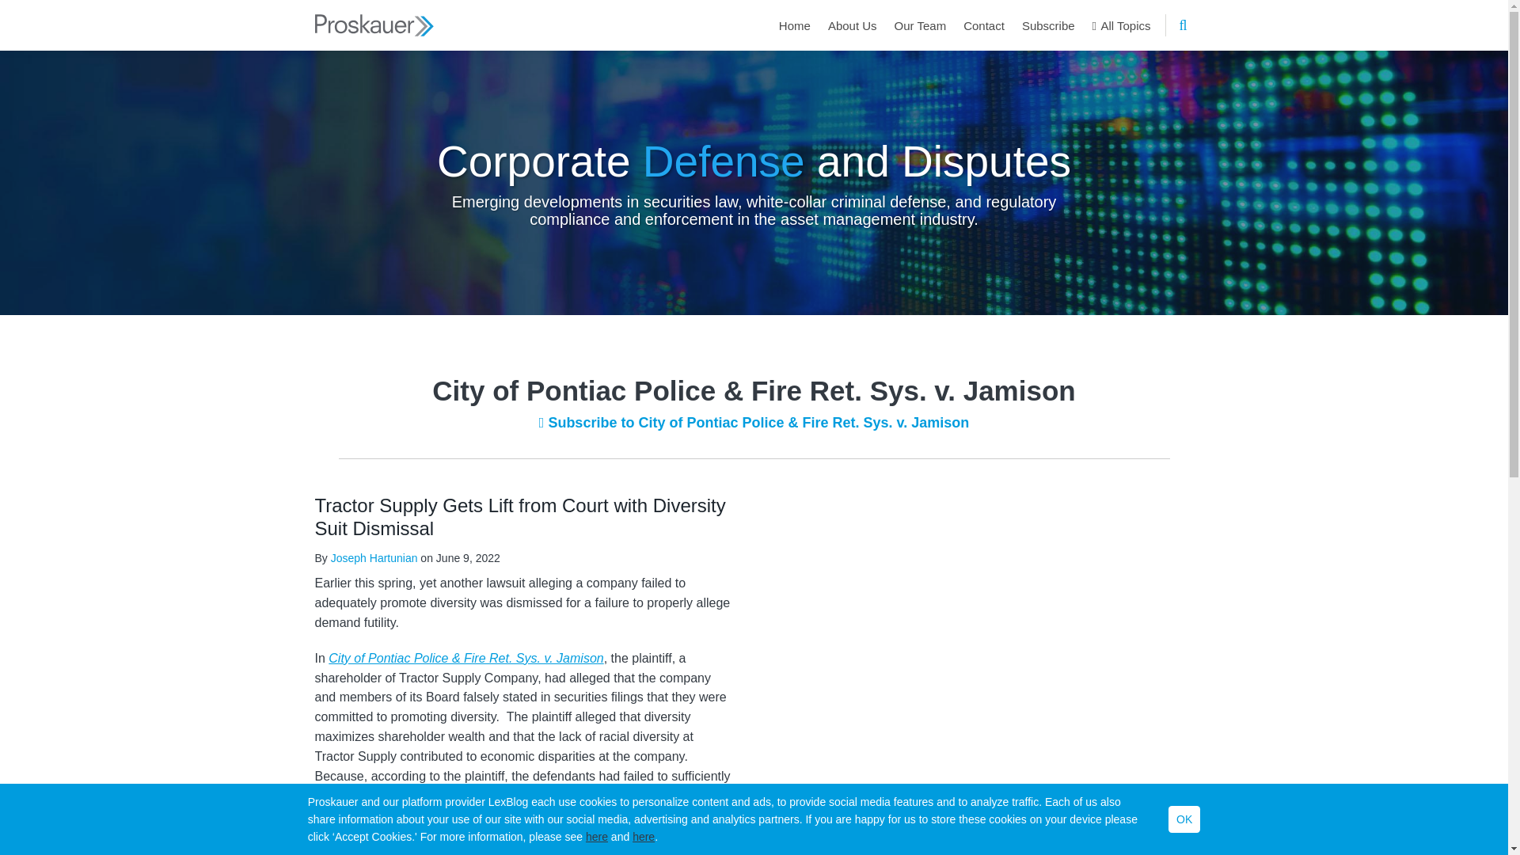  Describe the element at coordinates (794, 25) in the screenshot. I see `Home` at that location.